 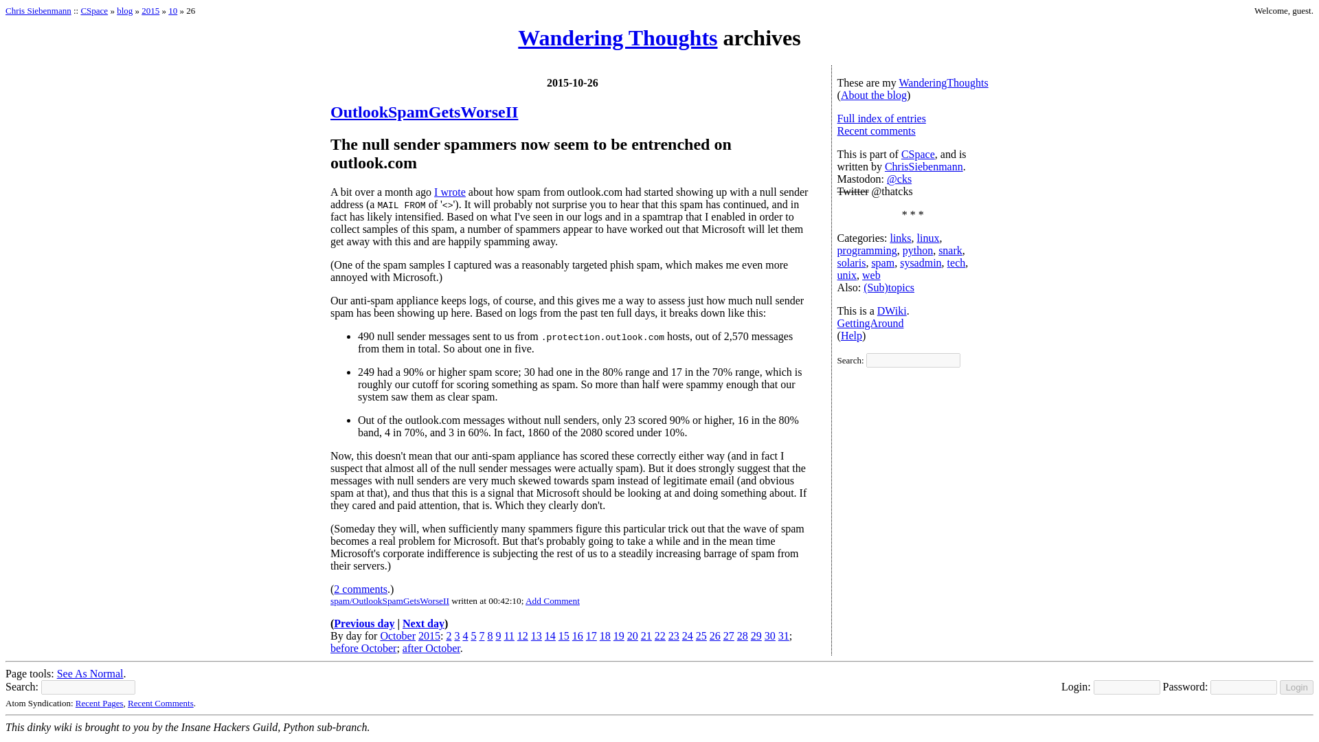 I want to click on CSpace, so click(x=94, y=10).